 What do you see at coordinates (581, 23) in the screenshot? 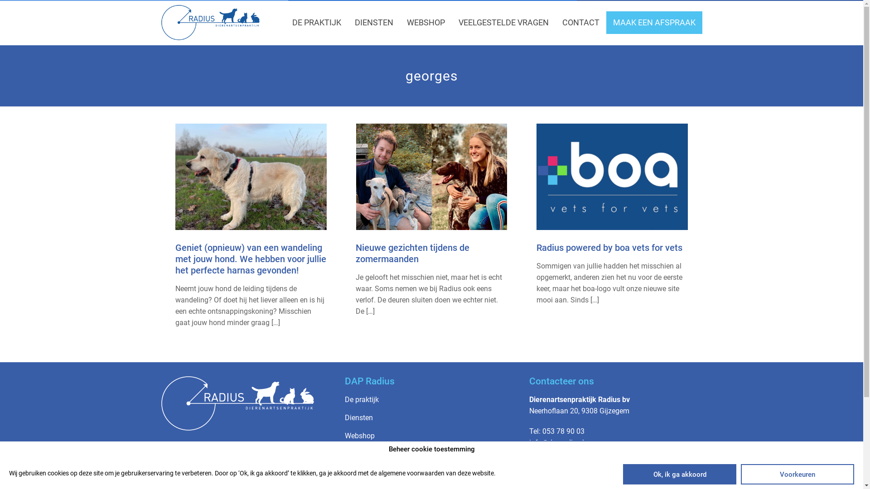
I see `CONTACT` at bounding box center [581, 23].